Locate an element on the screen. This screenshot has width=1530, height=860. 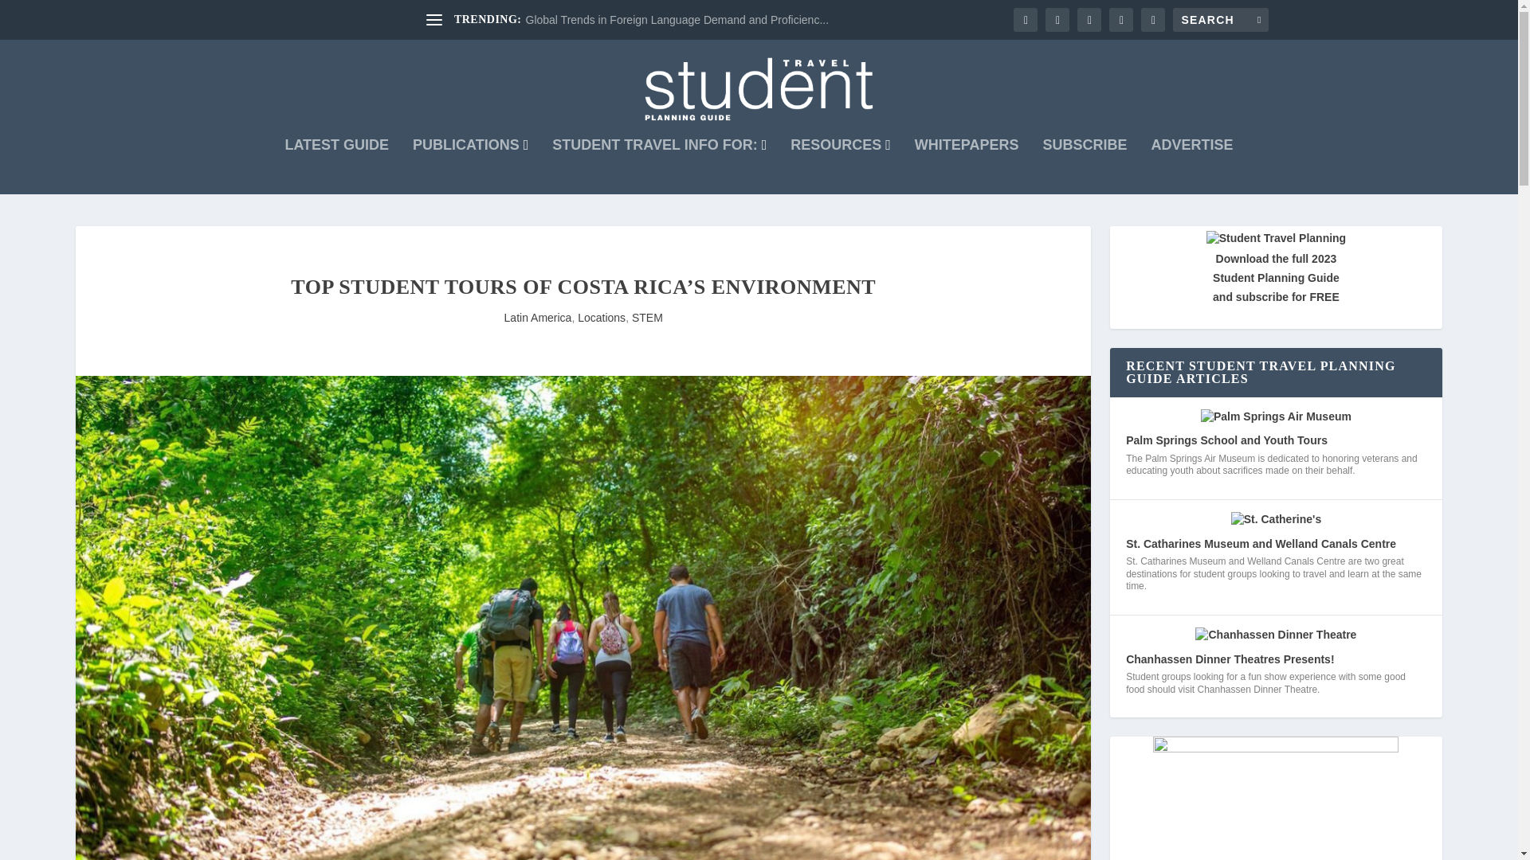
Global Trends in Foreign Language Demand and Proficienc... is located at coordinates (677, 20).